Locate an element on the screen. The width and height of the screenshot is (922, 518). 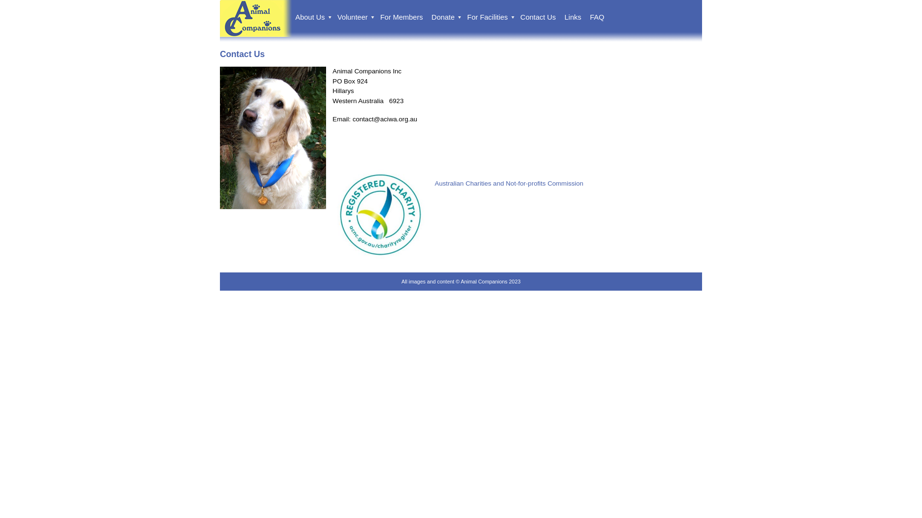
Contact Us is located at coordinates (539, 17).